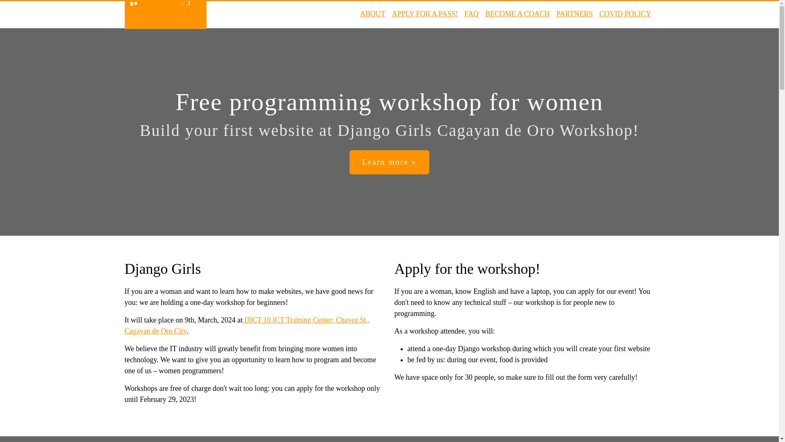 This screenshot has height=442, width=785. I want to click on PARTNERS, so click(574, 14).